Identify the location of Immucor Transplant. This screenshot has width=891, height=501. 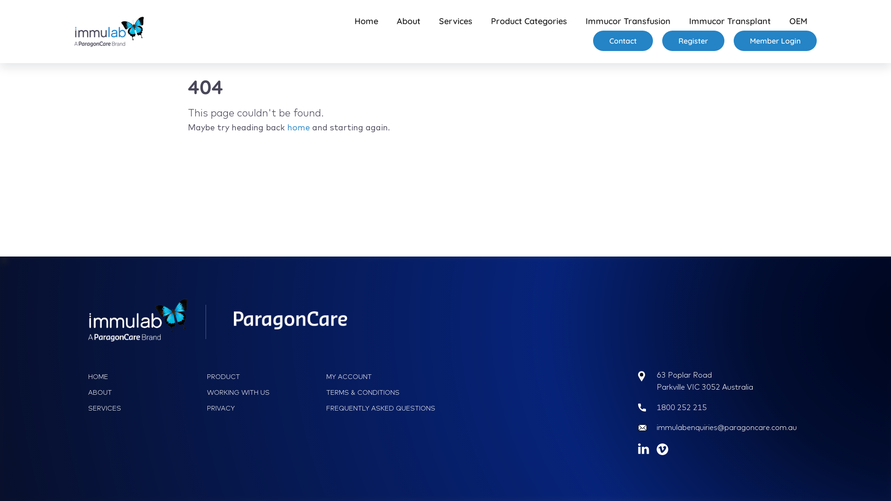
(730, 21).